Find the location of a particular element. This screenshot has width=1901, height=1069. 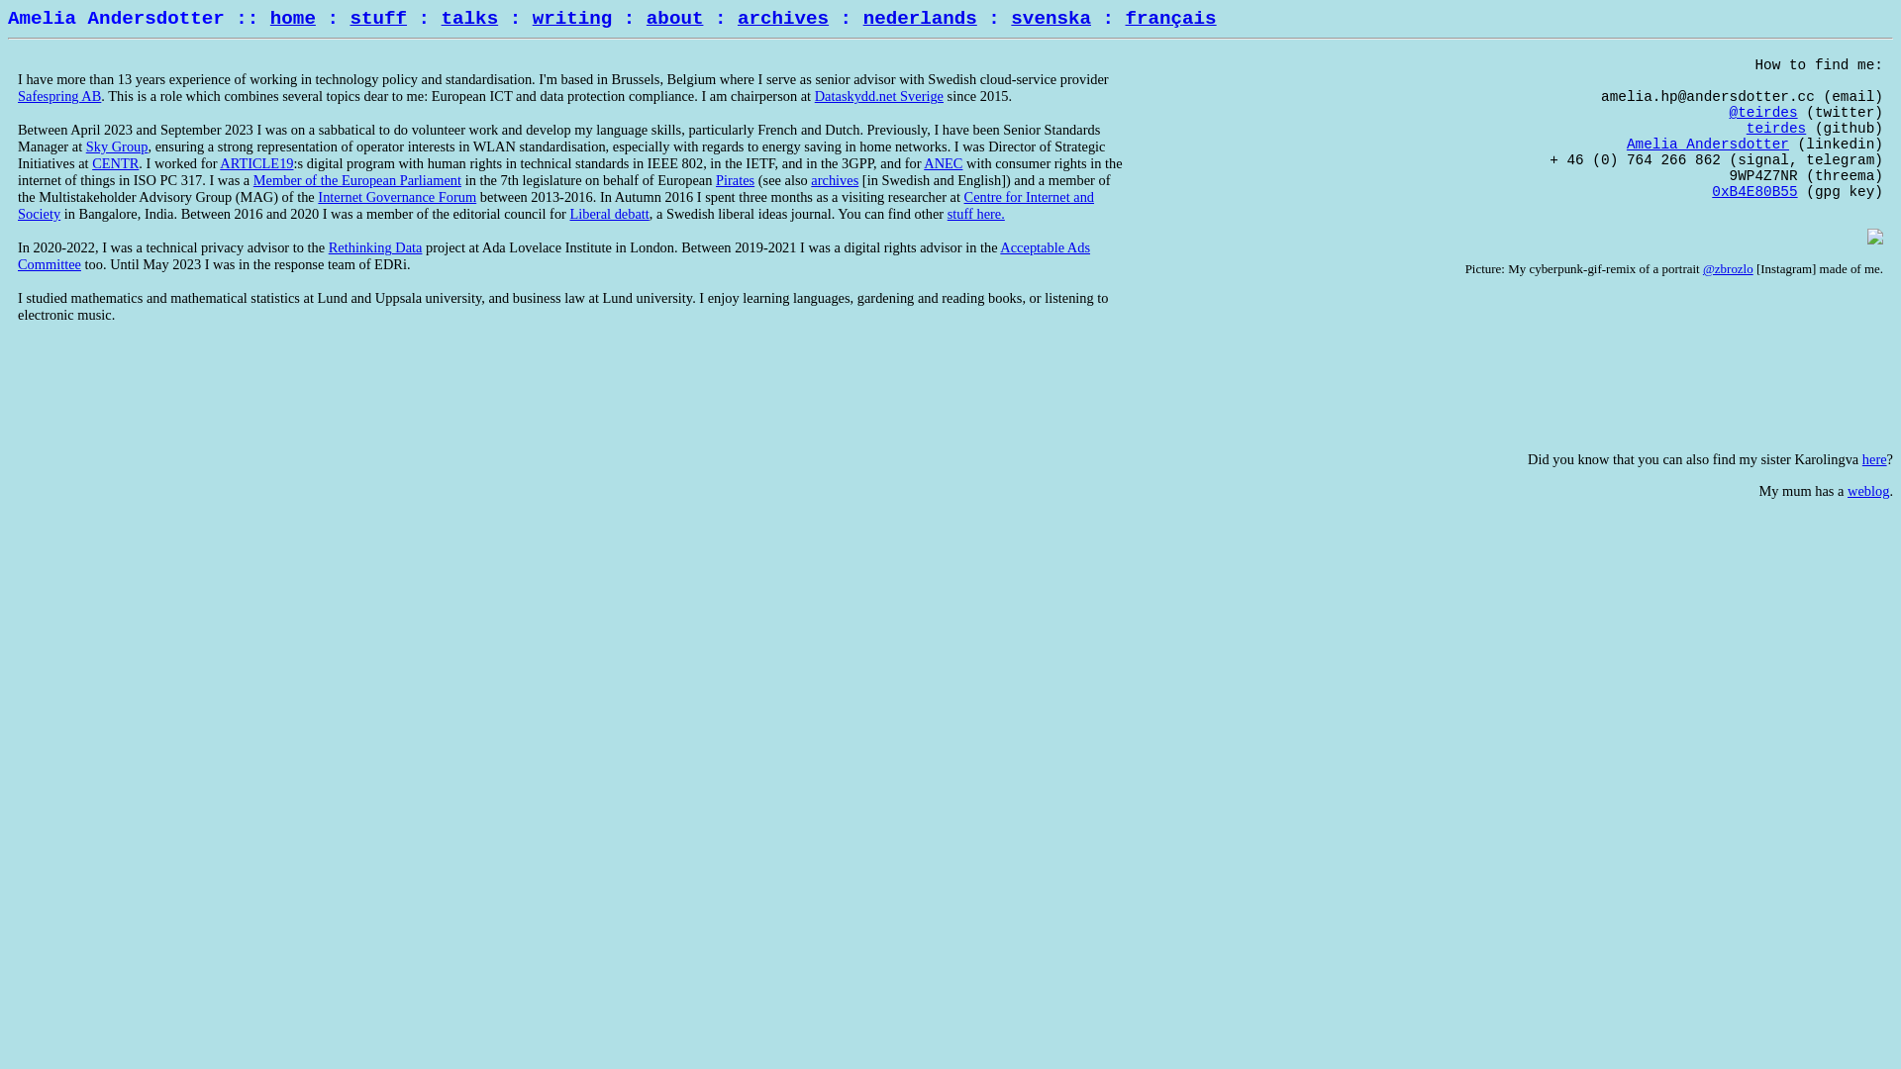

Sky Group is located at coordinates (117, 146).